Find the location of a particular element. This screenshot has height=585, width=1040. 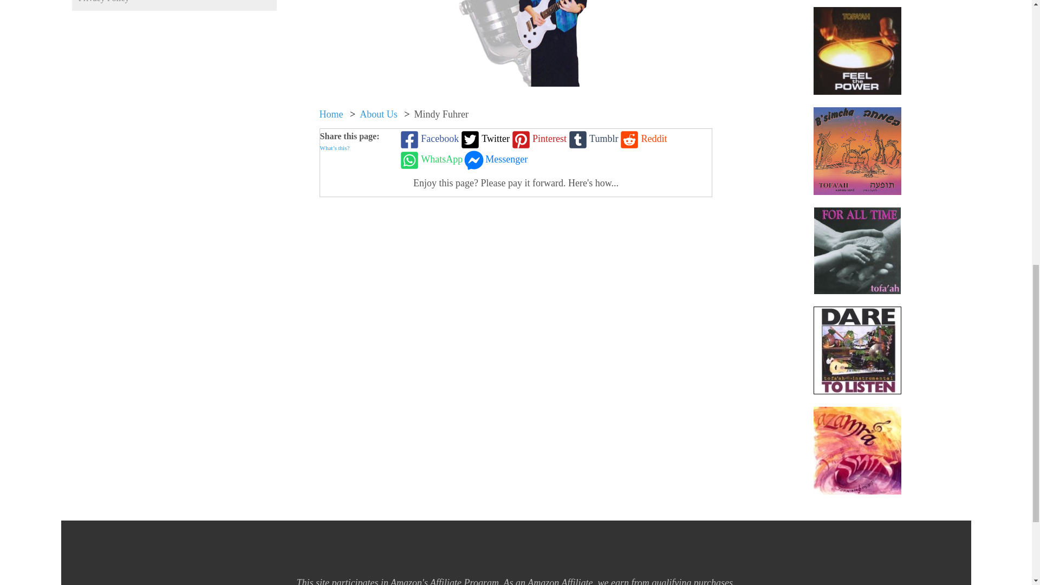

Facebook is located at coordinates (428, 139).